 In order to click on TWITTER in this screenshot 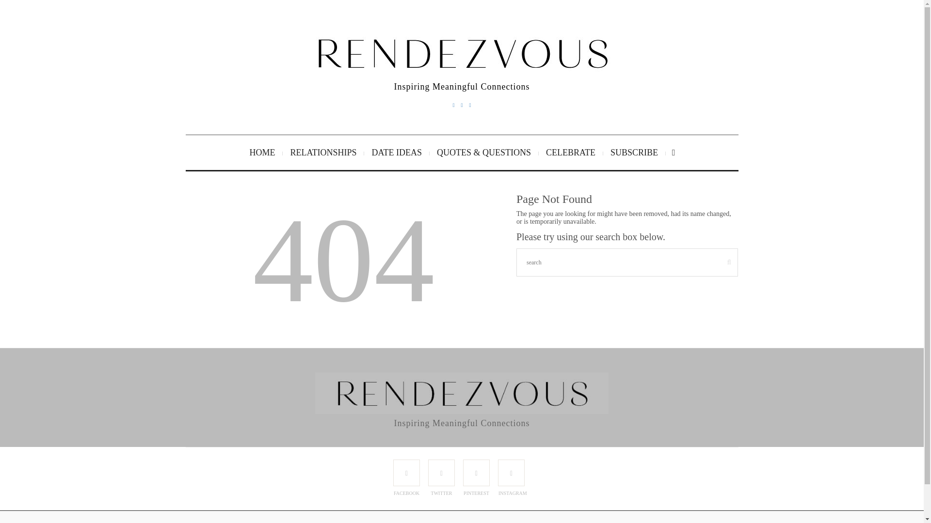, I will do `click(441, 473)`.